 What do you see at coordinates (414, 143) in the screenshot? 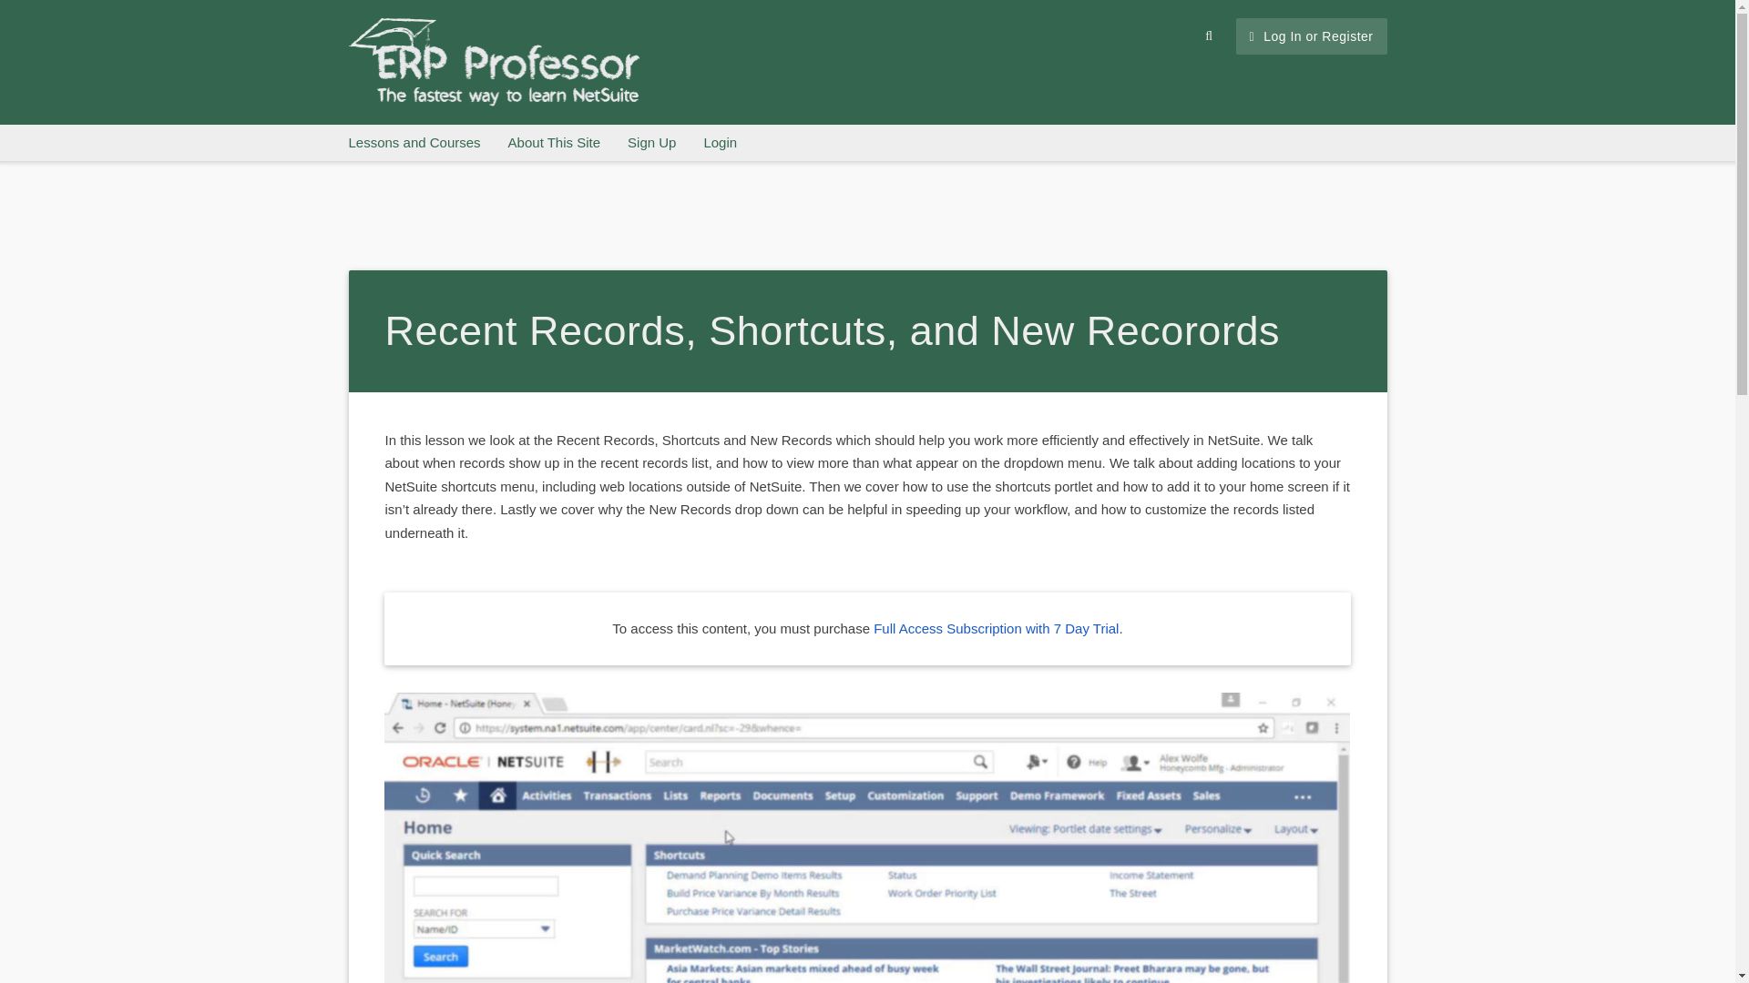
I see `Lessons and Courses` at bounding box center [414, 143].